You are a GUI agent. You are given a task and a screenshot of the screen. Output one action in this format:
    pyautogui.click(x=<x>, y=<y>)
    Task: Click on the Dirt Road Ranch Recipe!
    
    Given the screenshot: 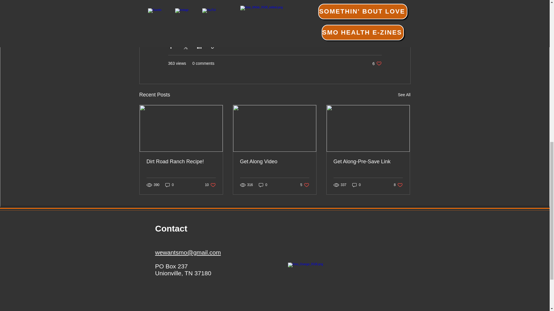 What is the action you would take?
    pyautogui.click(x=181, y=162)
    